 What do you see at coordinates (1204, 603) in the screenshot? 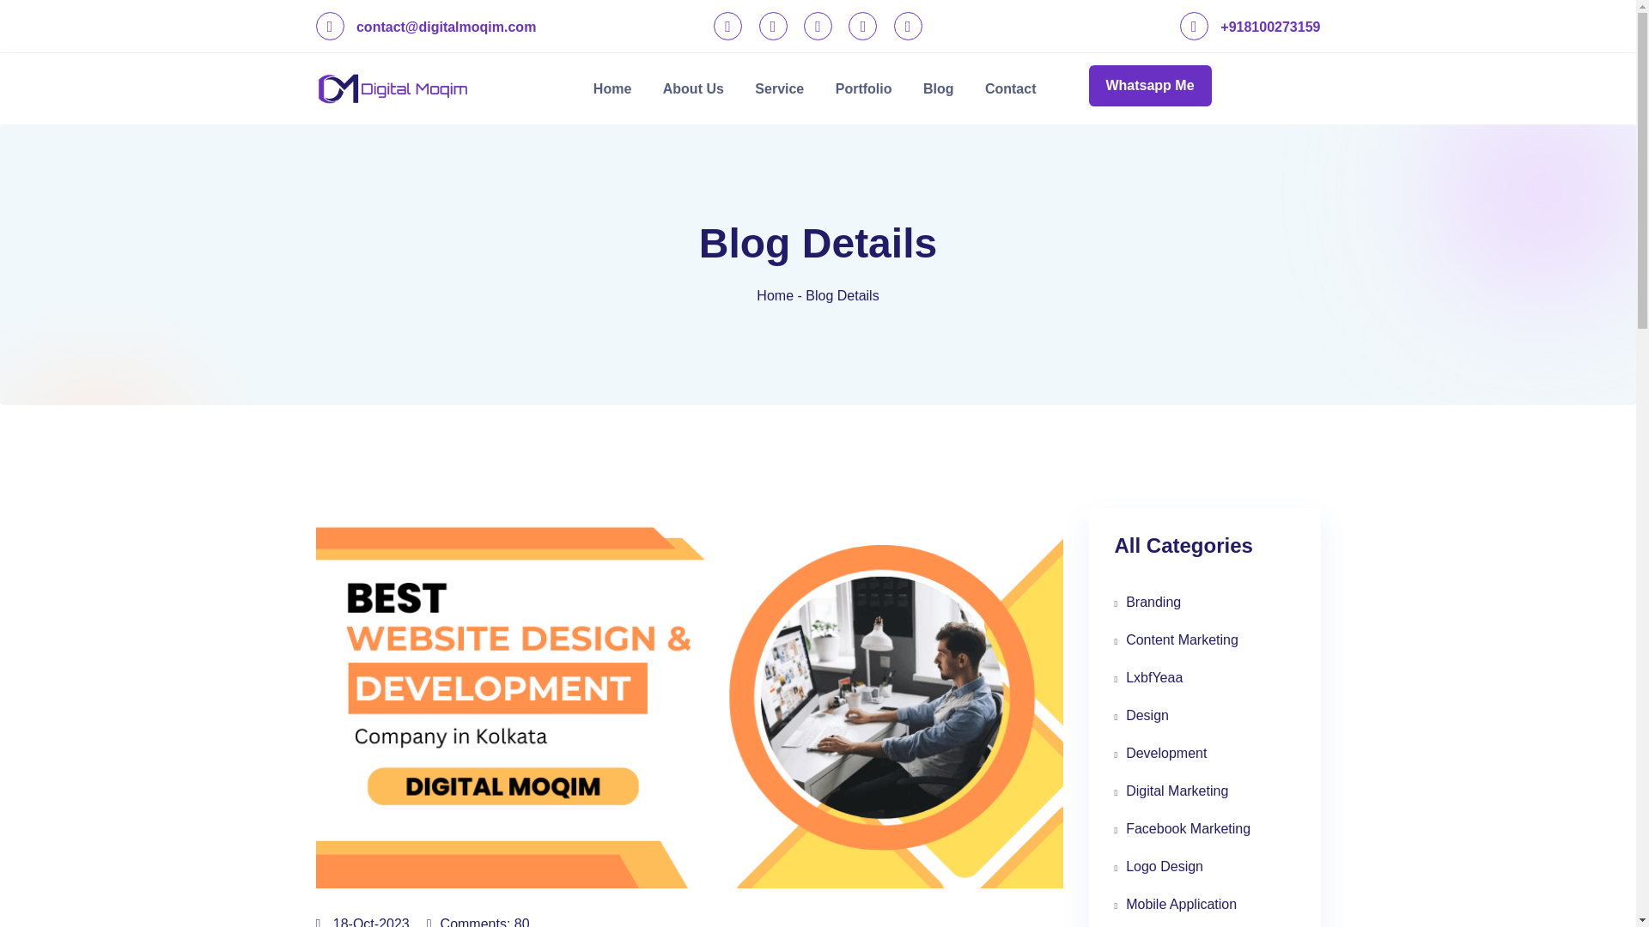
I see `Branding` at bounding box center [1204, 603].